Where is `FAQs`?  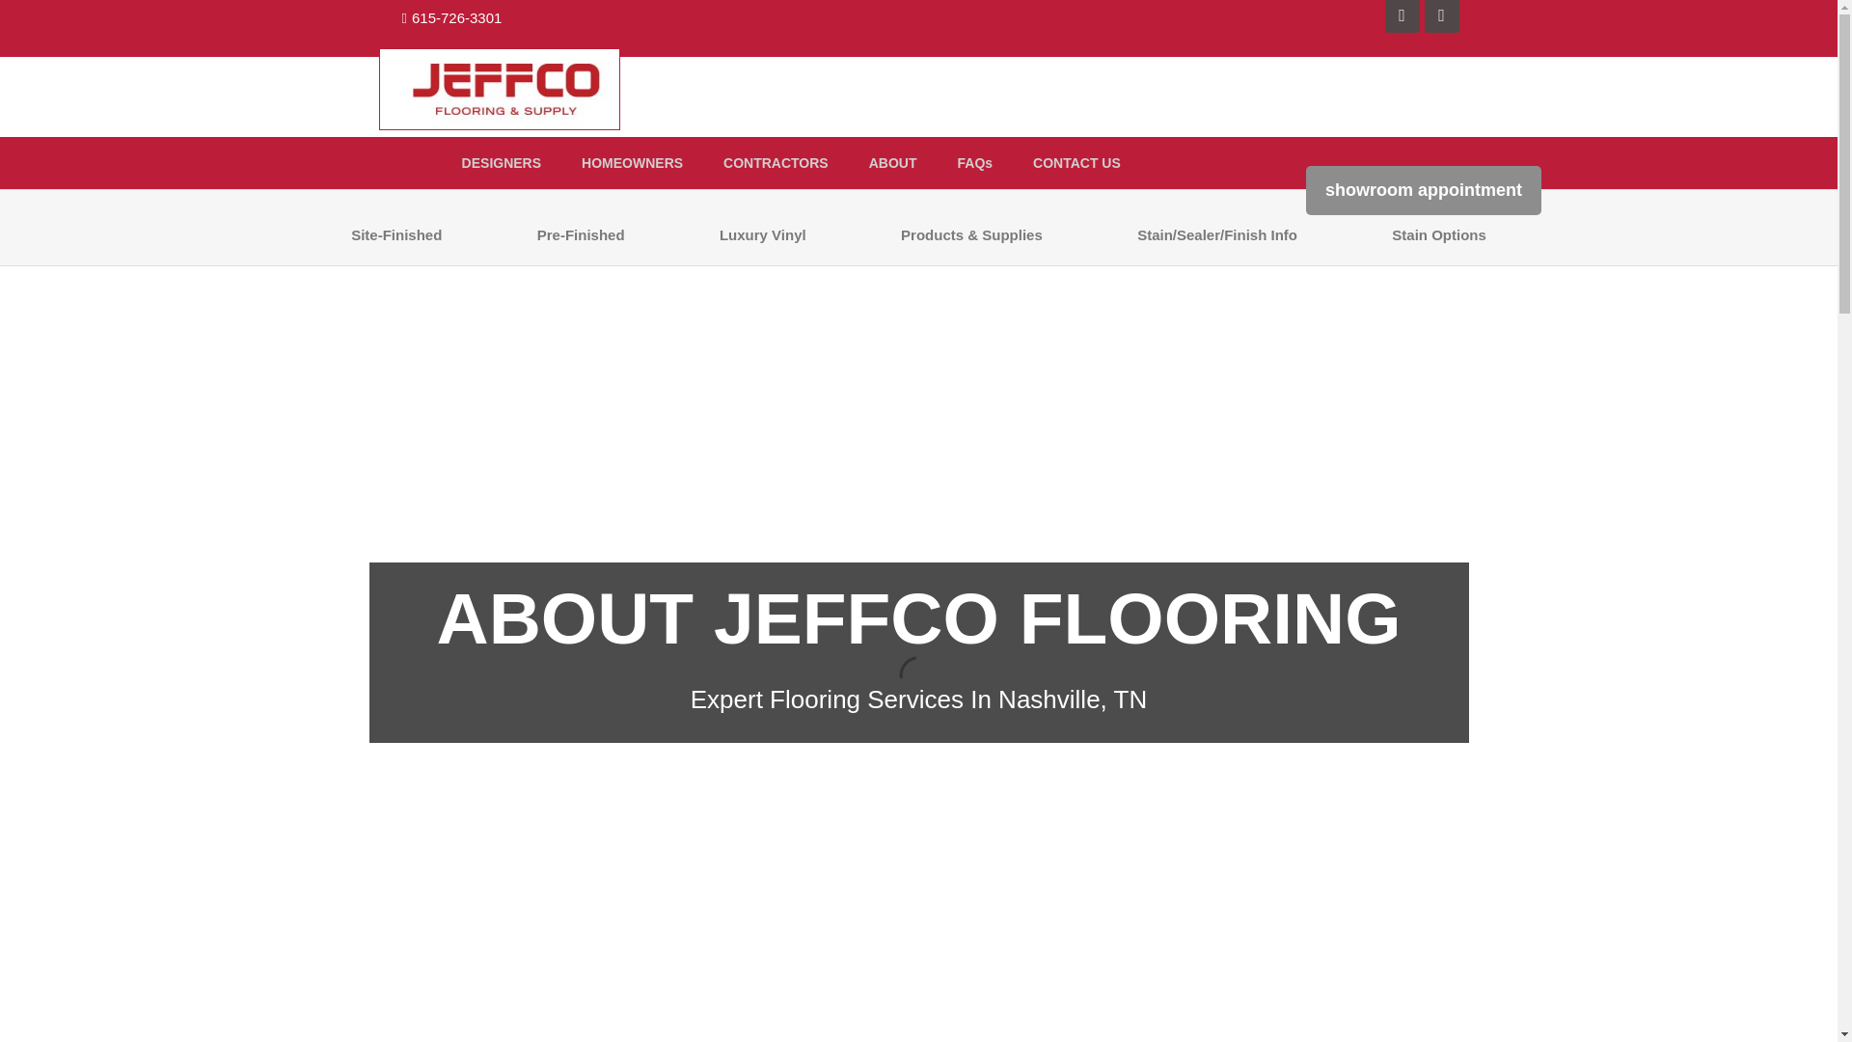
FAQs is located at coordinates (974, 162).